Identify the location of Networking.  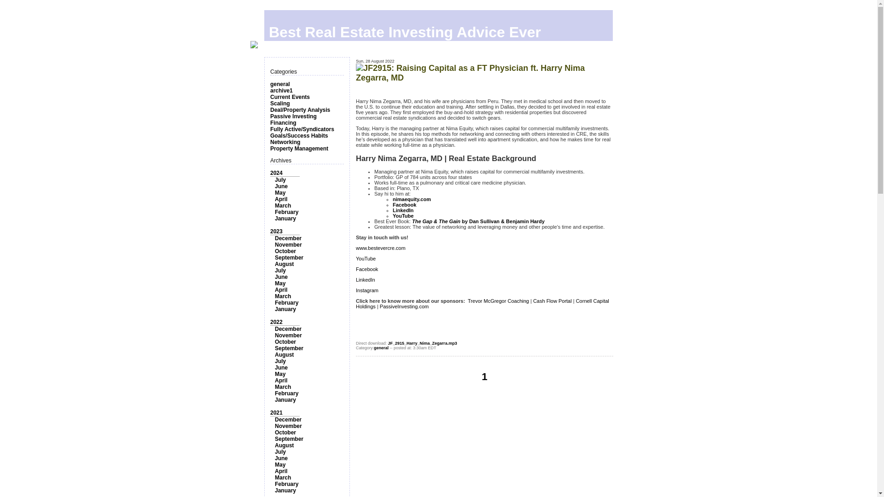
(285, 142).